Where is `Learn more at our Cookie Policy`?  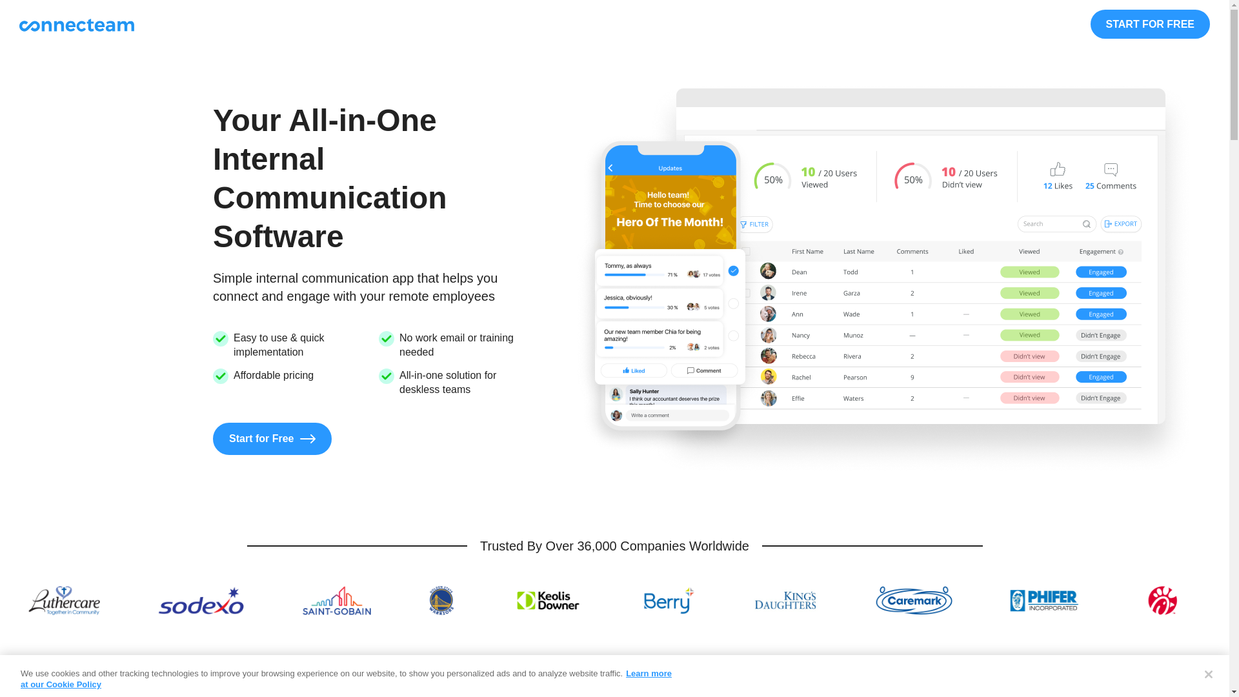 Learn more at our Cookie Policy is located at coordinates (346, 679).